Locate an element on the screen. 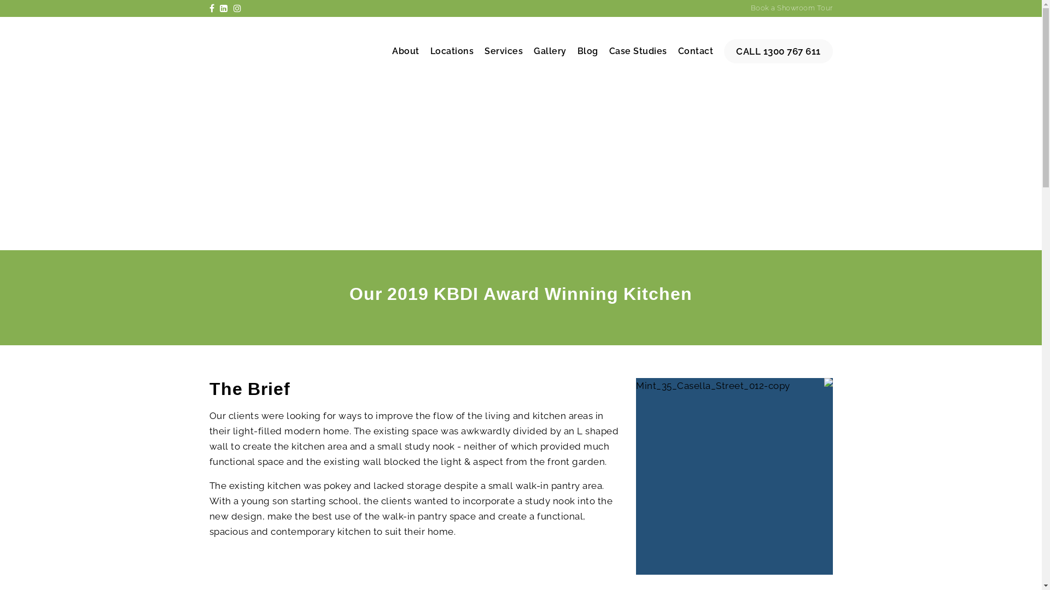 The width and height of the screenshot is (1050, 590). CALL 1300 767 611 is located at coordinates (779, 51).